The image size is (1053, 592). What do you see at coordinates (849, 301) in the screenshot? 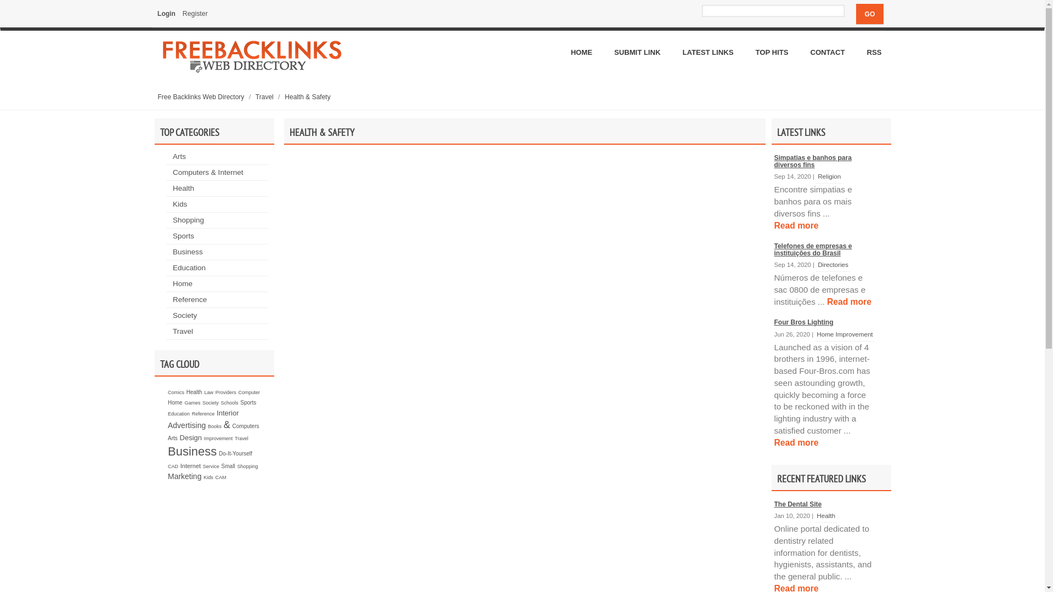
I see `Read more` at bounding box center [849, 301].